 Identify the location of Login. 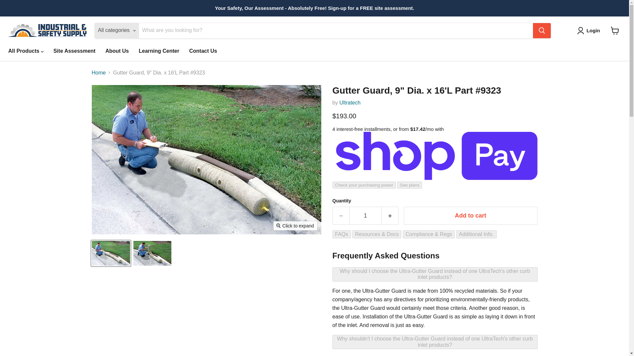
(590, 30).